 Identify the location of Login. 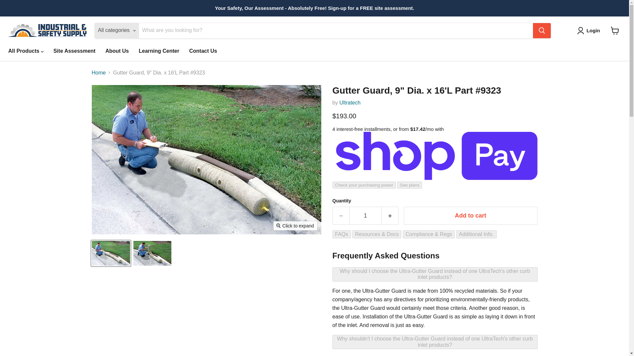
(590, 30).